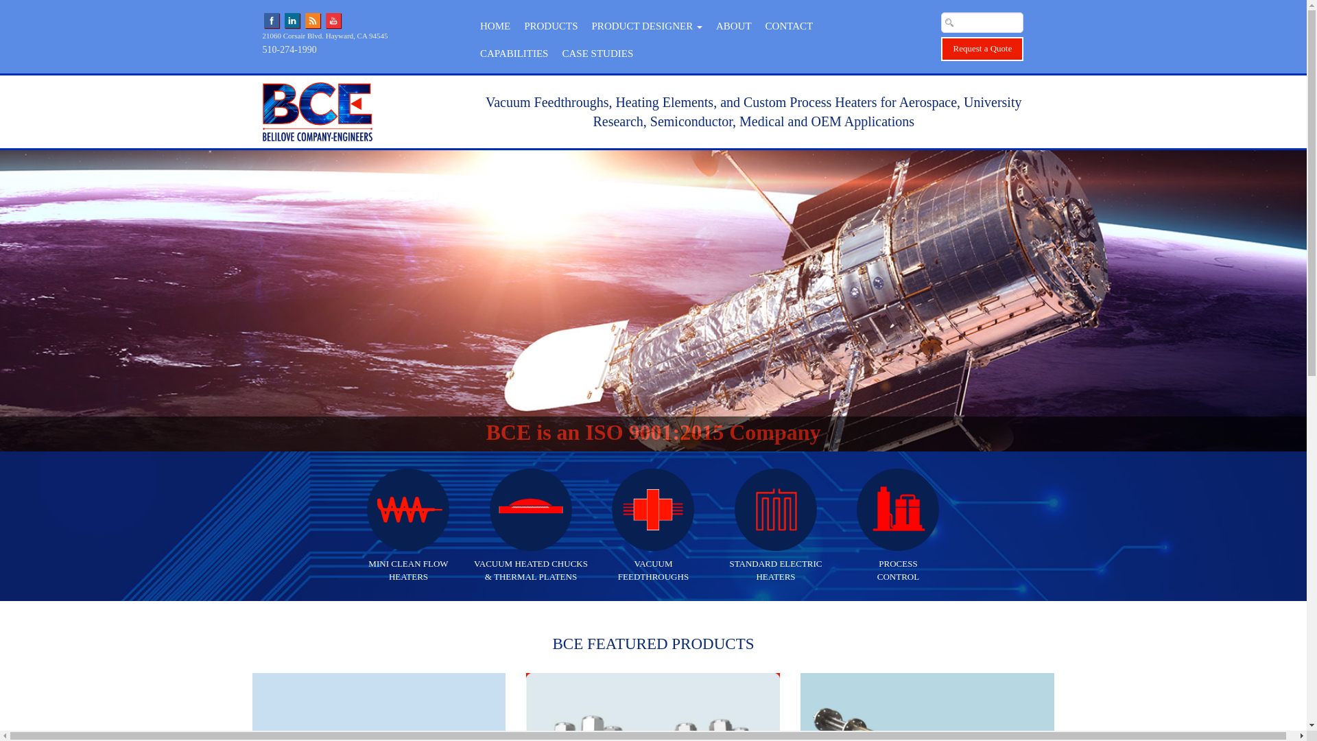 Image resolution: width=1317 pixels, height=741 pixels. I want to click on Blog, so click(776, 526).